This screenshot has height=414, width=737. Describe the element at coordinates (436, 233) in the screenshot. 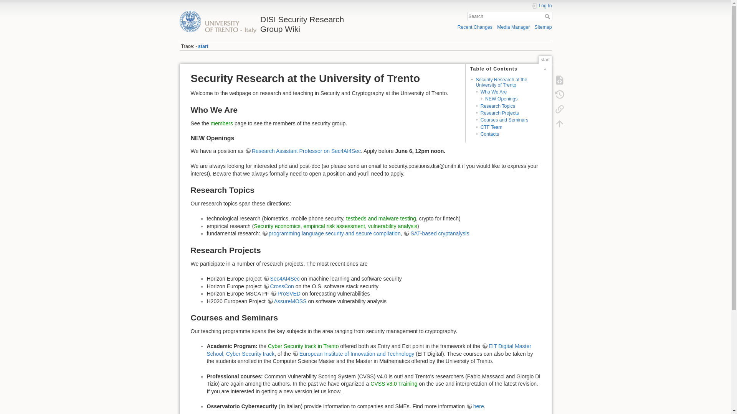

I see `SAT-based cryptanalysis` at that location.